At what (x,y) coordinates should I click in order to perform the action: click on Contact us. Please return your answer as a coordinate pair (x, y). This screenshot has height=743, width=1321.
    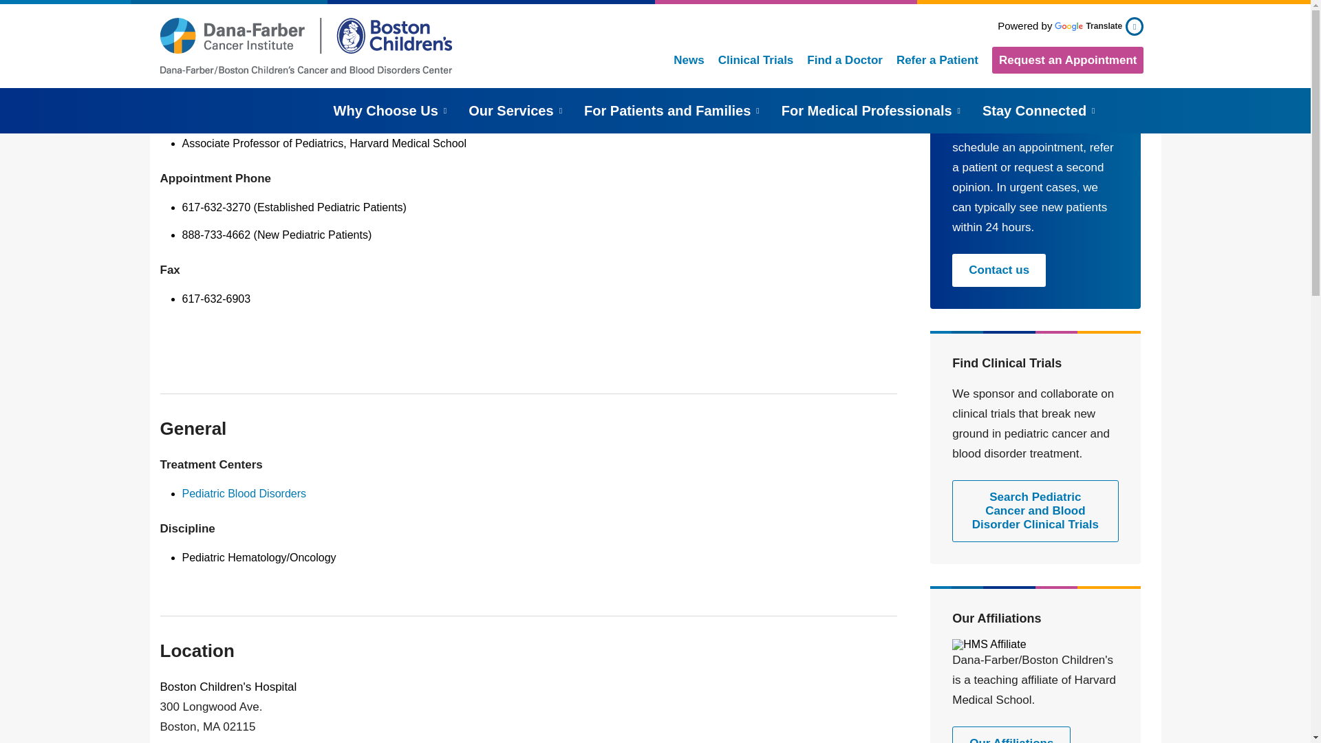
    Looking at the image, I should click on (999, 270).